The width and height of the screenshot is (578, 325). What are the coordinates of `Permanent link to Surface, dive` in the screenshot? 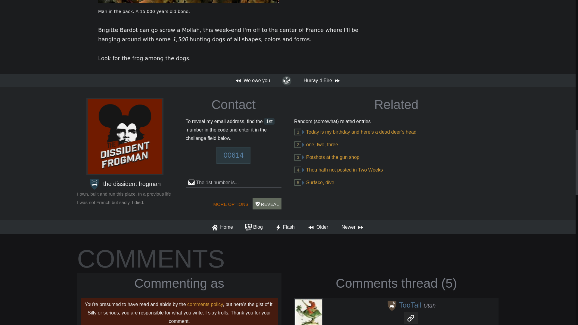 It's located at (320, 182).